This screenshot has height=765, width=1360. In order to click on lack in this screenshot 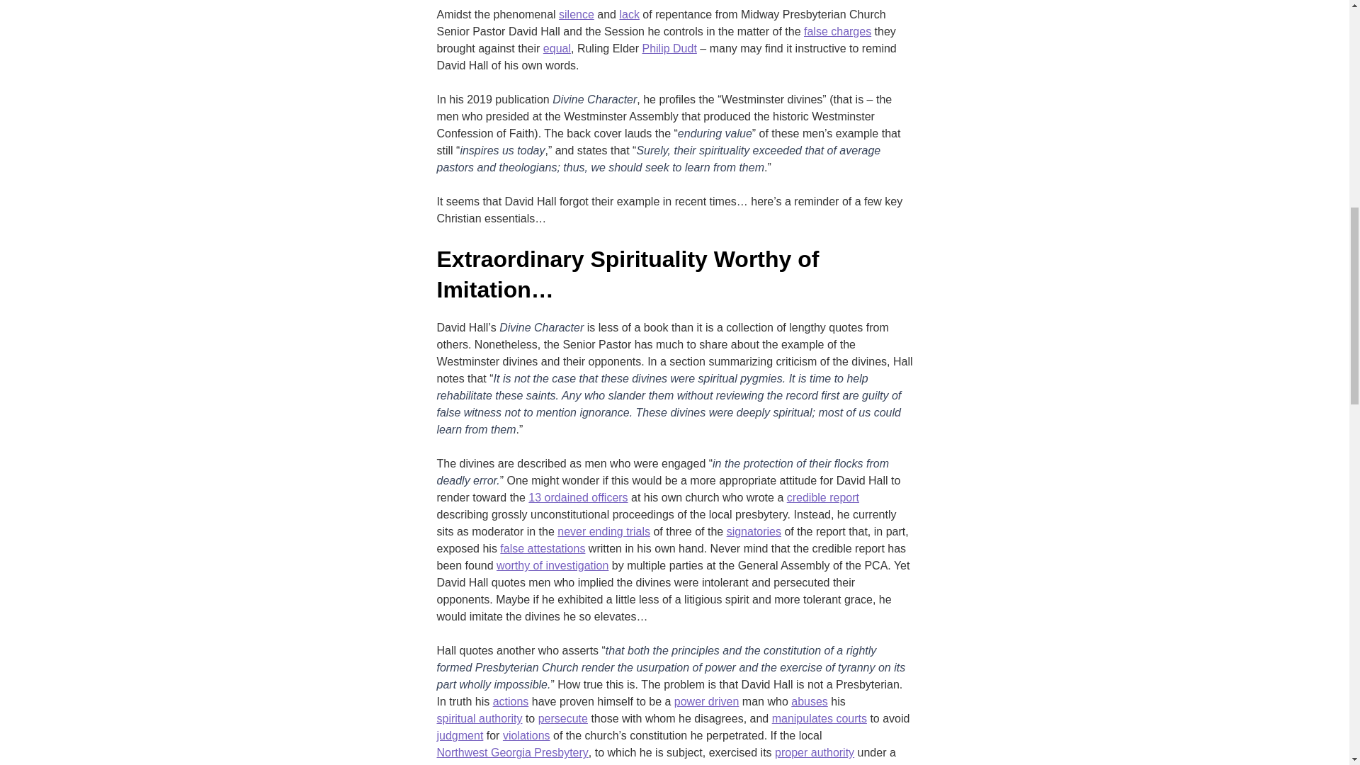, I will do `click(629, 14)`.